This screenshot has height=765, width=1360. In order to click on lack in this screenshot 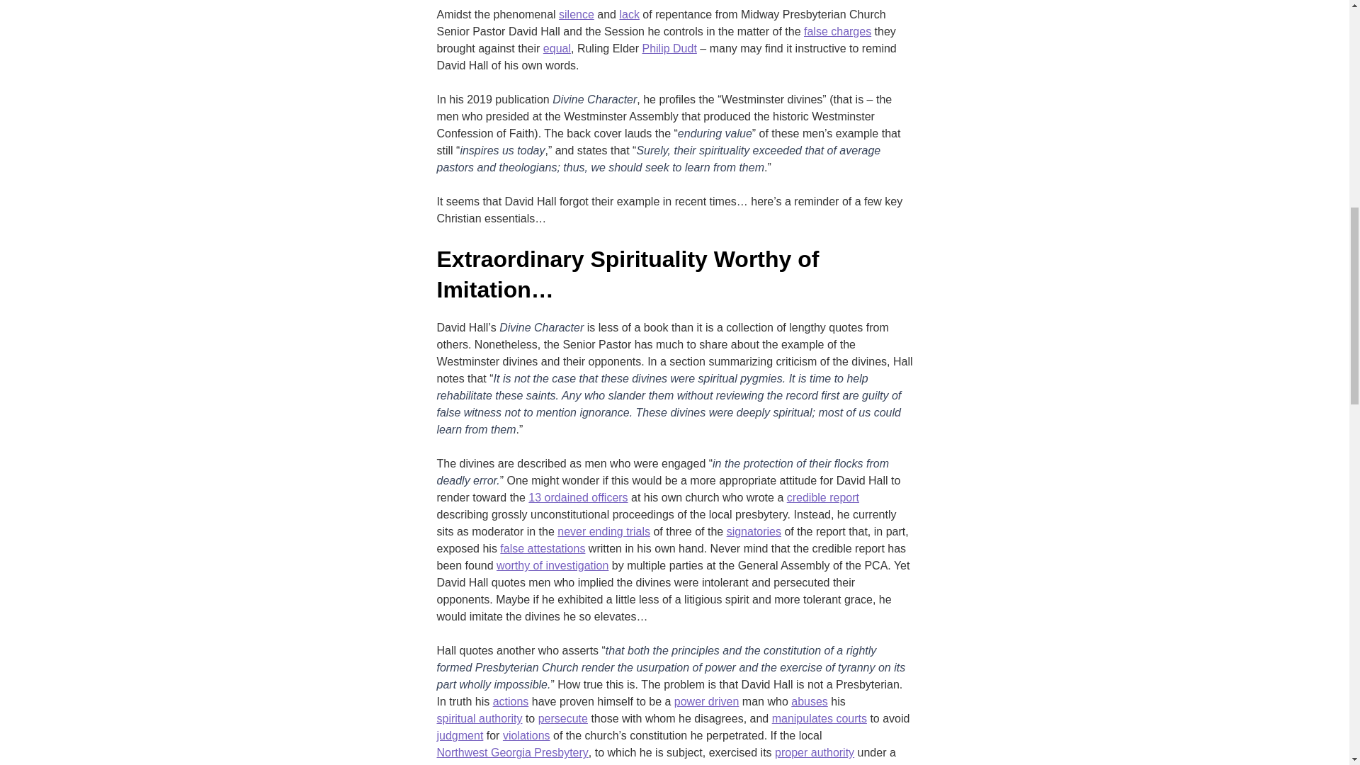, I will do `click(629, 14)`.